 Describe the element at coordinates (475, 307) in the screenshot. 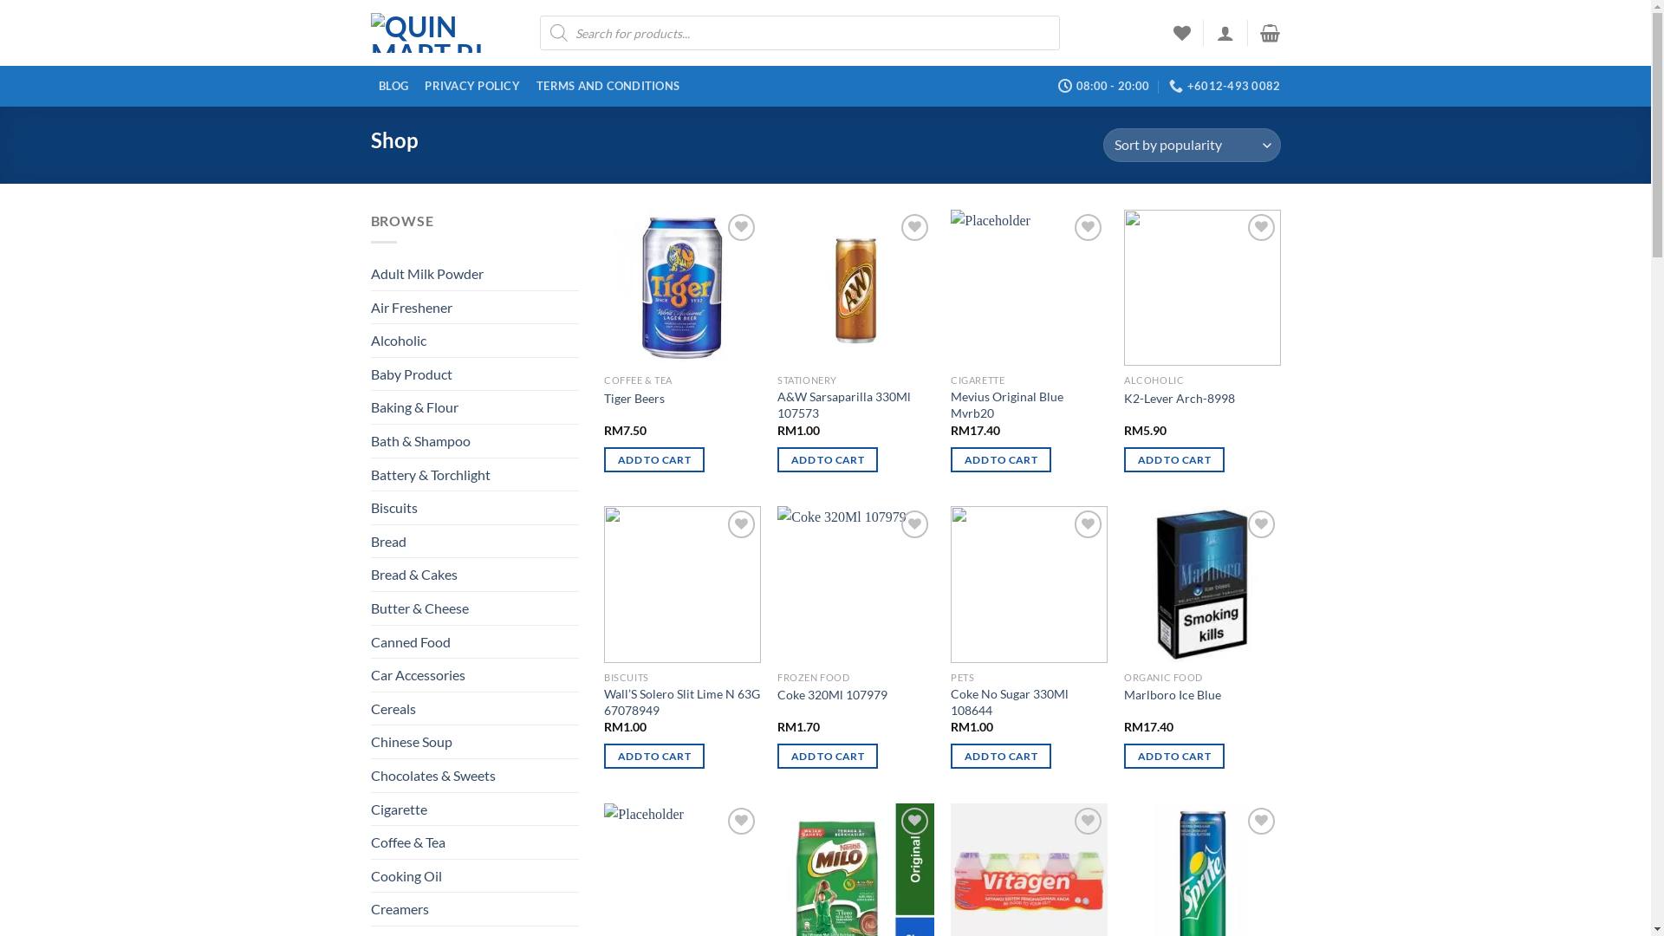

I see `Air Freshener` at that location.